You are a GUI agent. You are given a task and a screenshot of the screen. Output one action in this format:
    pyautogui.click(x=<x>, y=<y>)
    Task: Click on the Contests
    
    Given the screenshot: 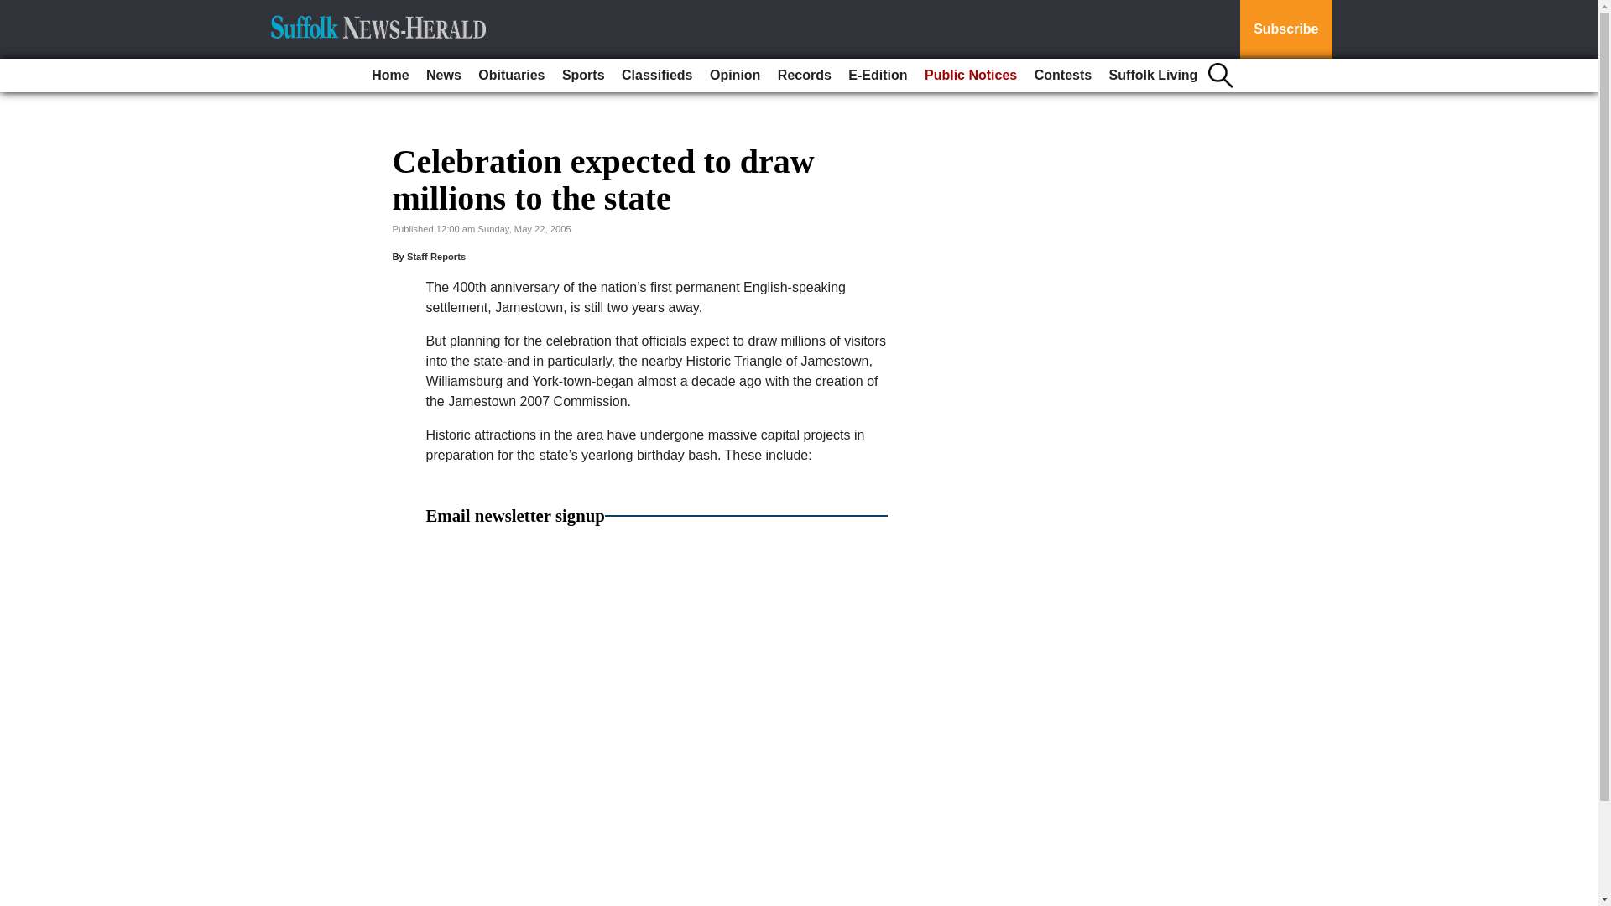 What is the action you would take?
    pyautogui.click(x=1062, y=75)
    